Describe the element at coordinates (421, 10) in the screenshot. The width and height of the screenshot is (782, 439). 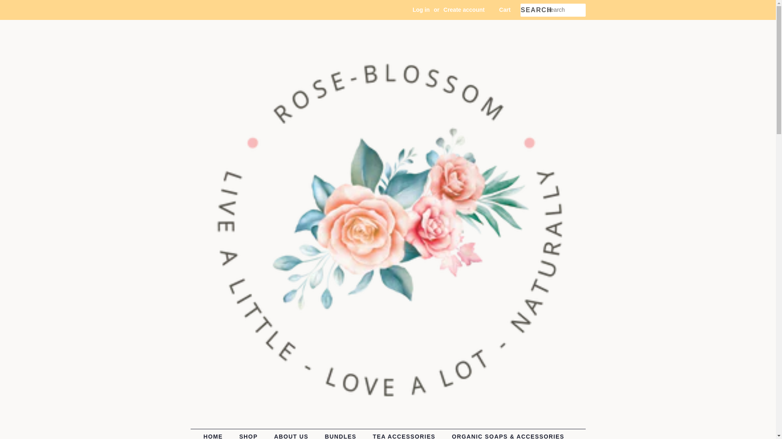
I see `Log in` at that location.